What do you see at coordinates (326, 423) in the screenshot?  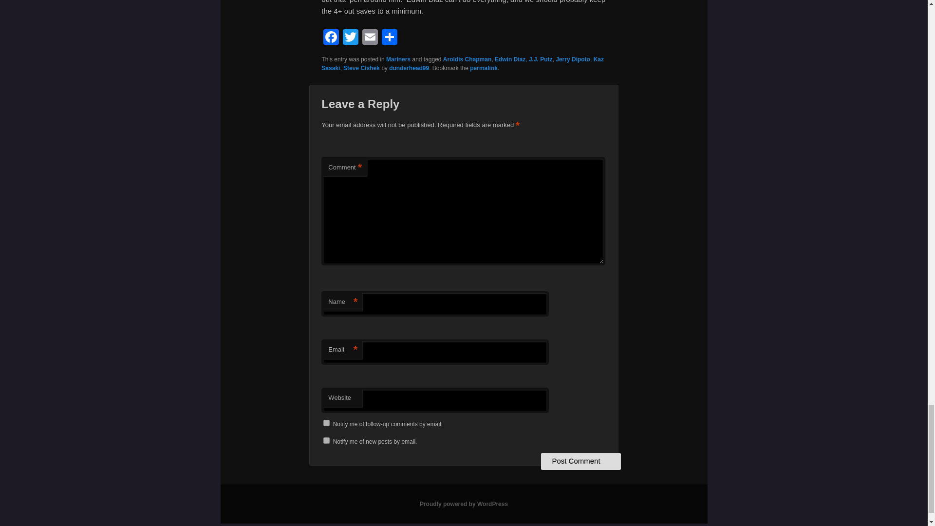 I see `subscribe` at bounding box center [326, 423].